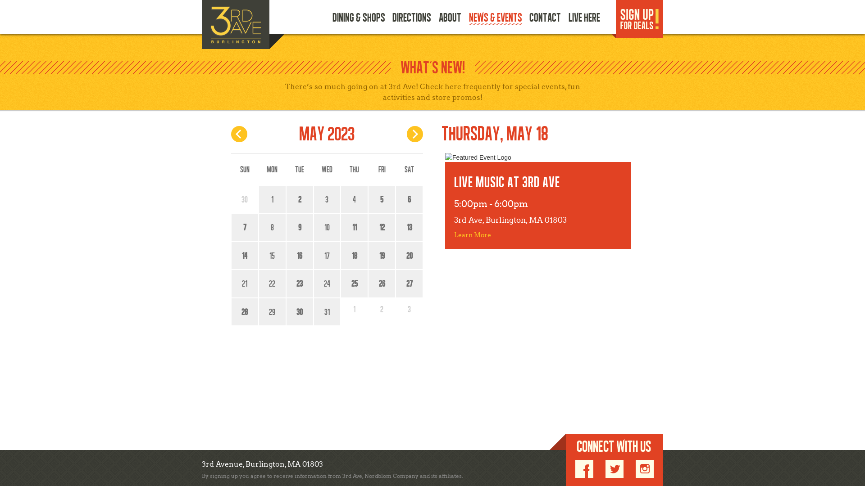 Image resolution: width=865 pixels, height=486 pixels. What do you see at coordinates (382, 228) in the screenshot?
I see `12` at bounding box center [382, 228].